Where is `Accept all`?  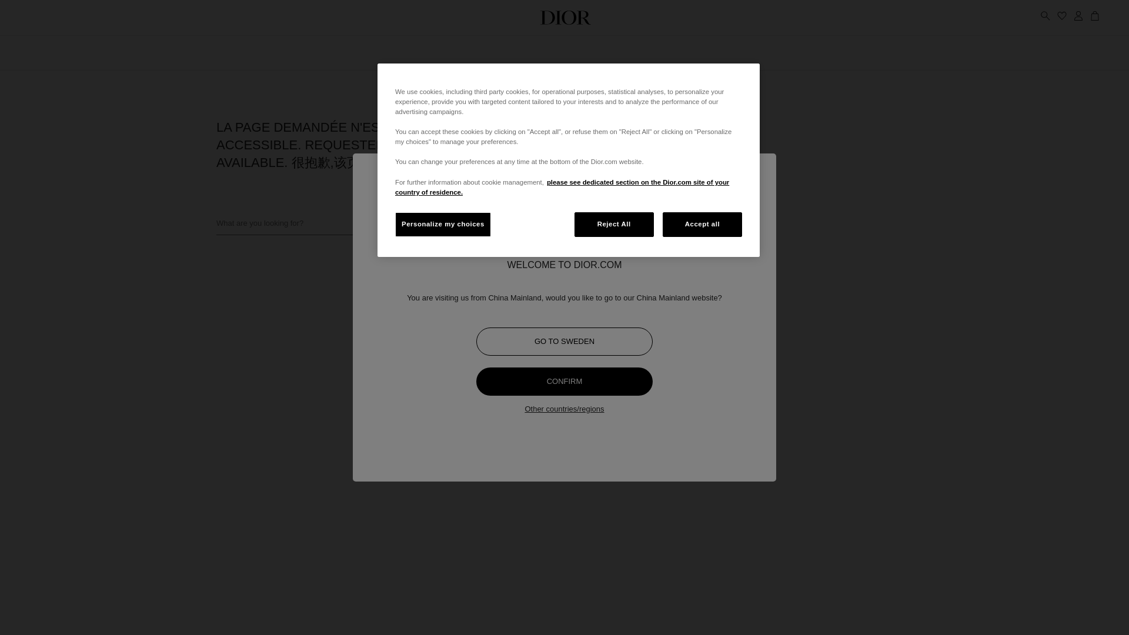 Accept all is located at coordinates (702, 224).